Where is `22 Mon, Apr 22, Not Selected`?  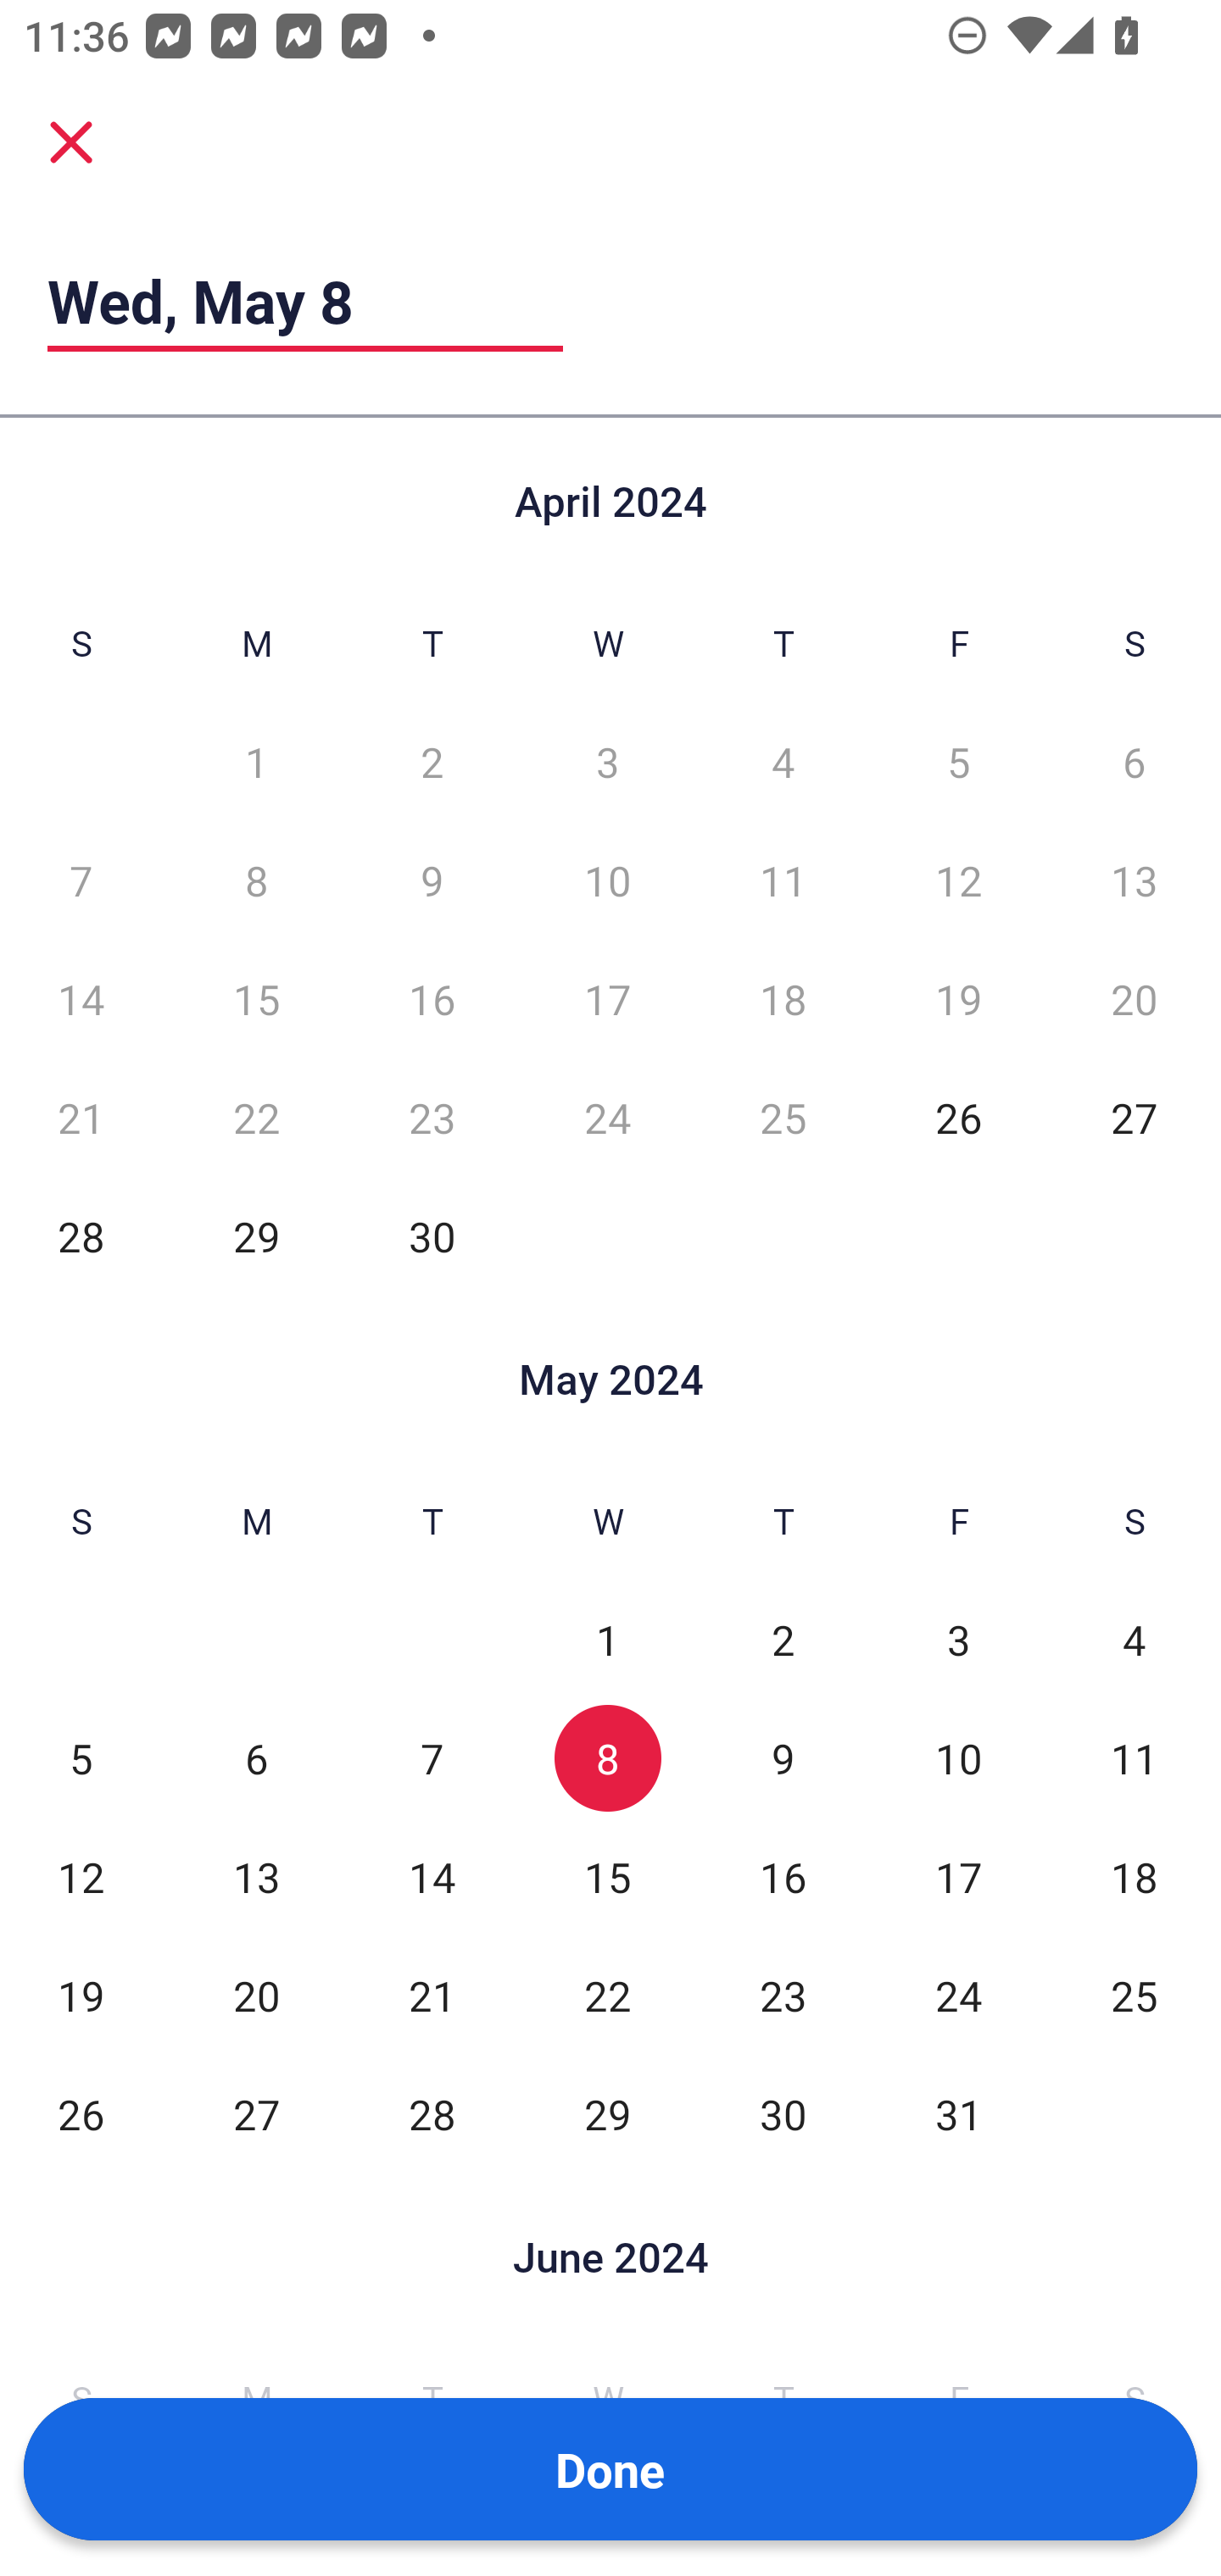 22 Mon, Apr 22, Not Selected is located at coordinates (256, 1118).